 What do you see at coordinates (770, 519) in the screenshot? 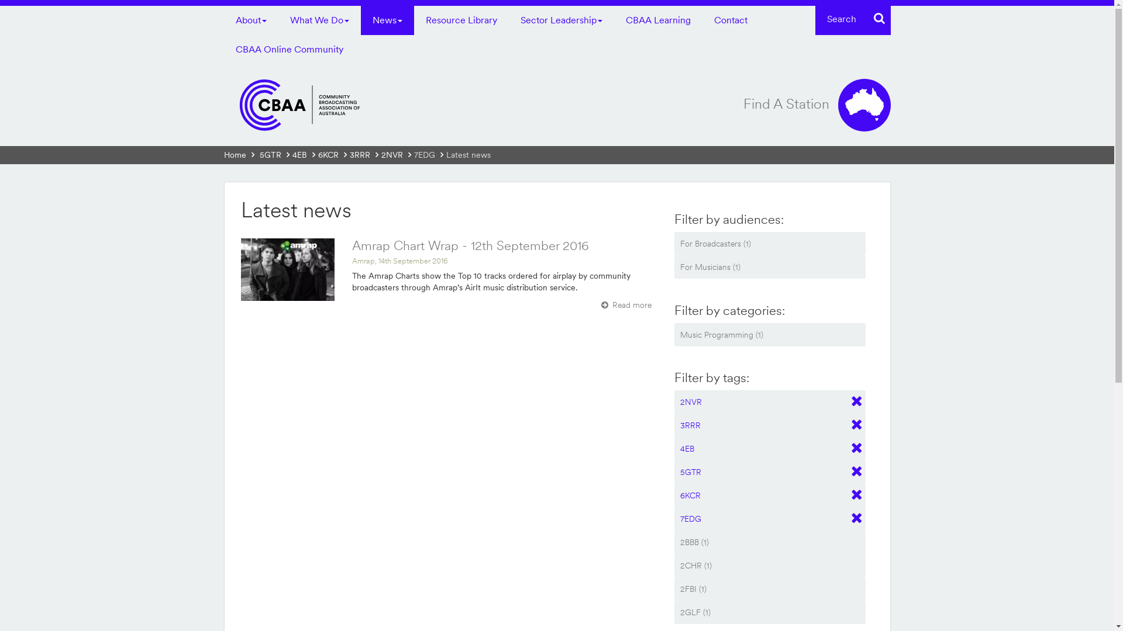
I see `(-)` at bounding box center [770, 519].